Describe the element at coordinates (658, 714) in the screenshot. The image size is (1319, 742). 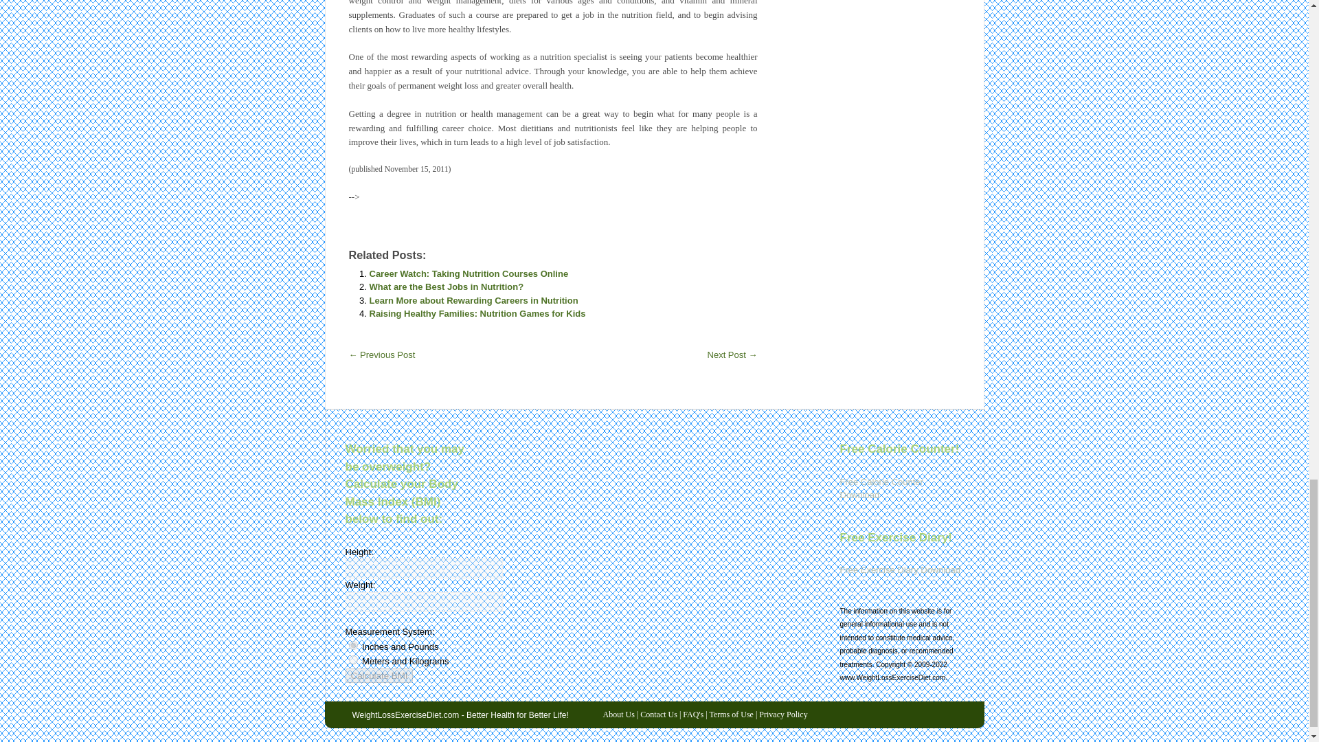
I see `Contact Us` at that location.